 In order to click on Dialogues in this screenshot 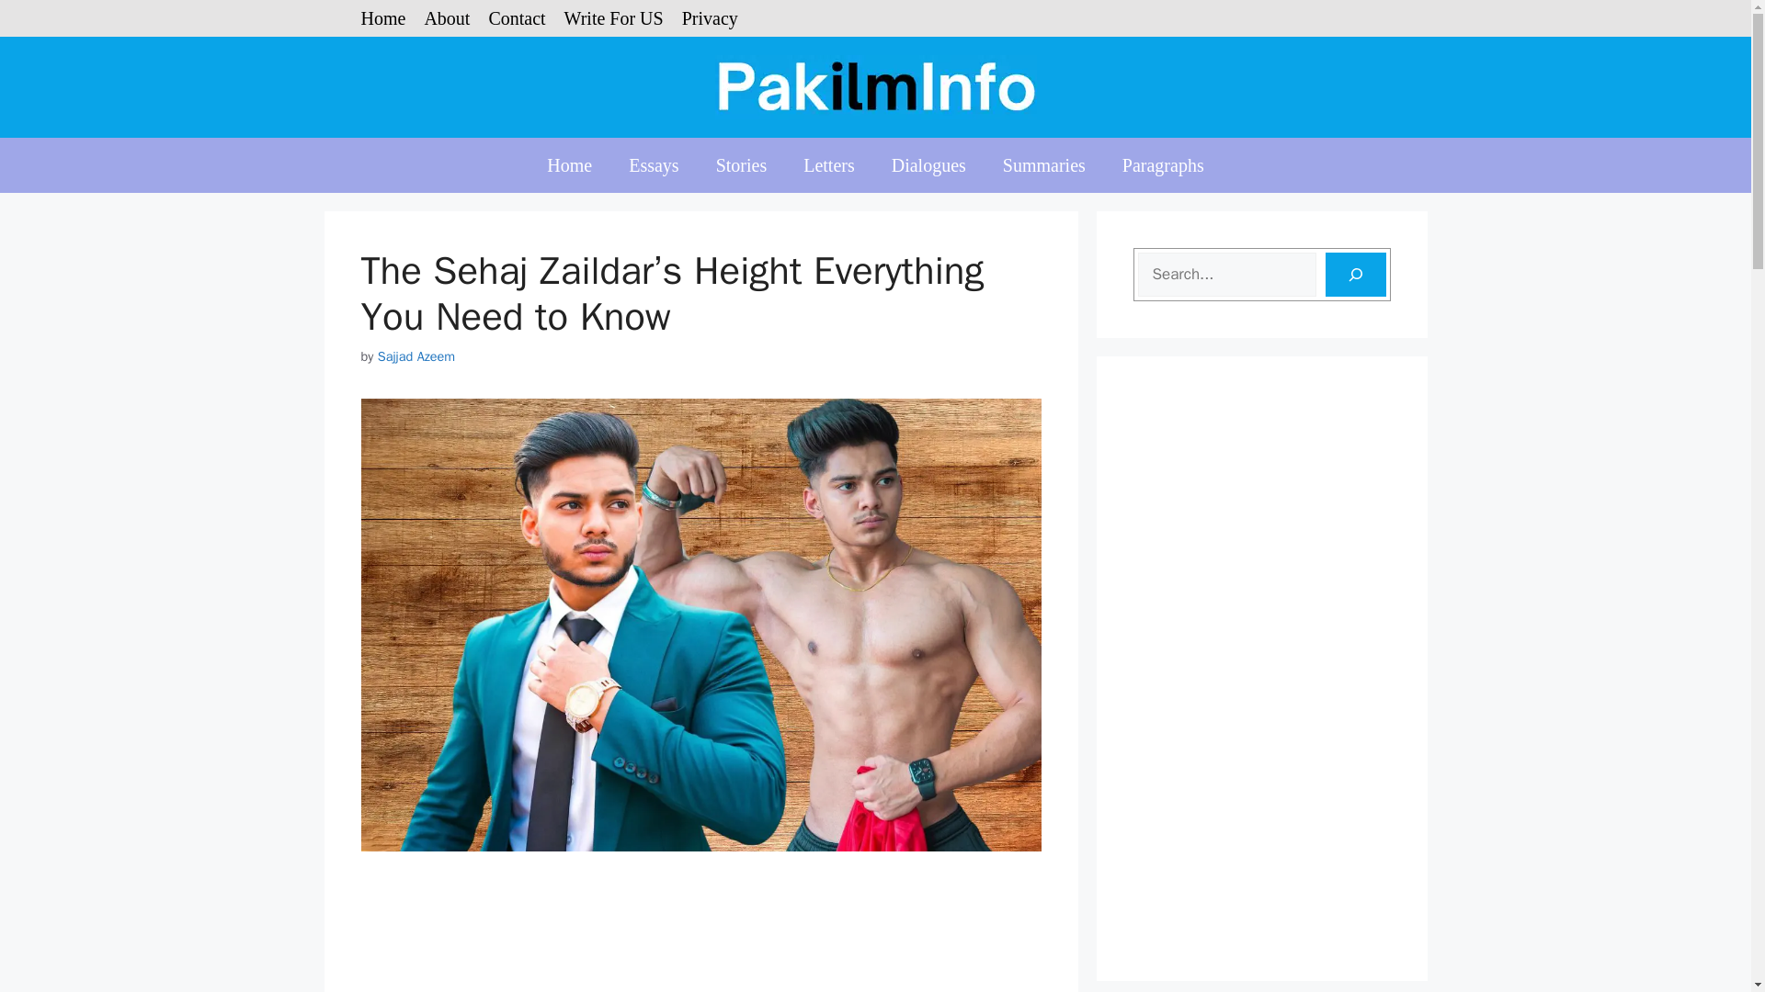, I will do `click(928, 165)`.